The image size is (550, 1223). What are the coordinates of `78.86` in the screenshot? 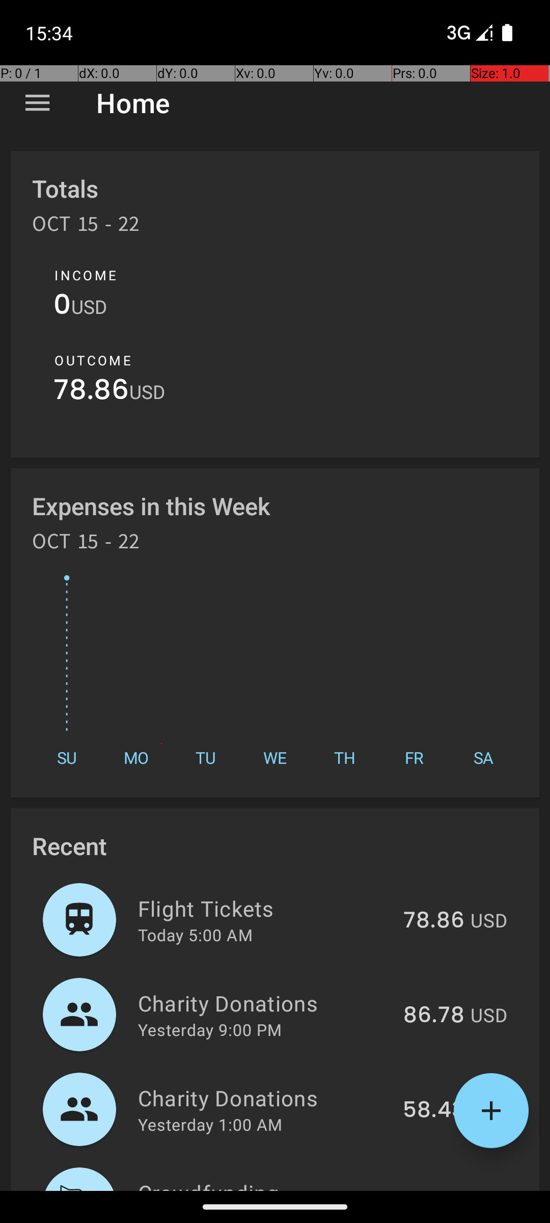 It's located at (92, 392).